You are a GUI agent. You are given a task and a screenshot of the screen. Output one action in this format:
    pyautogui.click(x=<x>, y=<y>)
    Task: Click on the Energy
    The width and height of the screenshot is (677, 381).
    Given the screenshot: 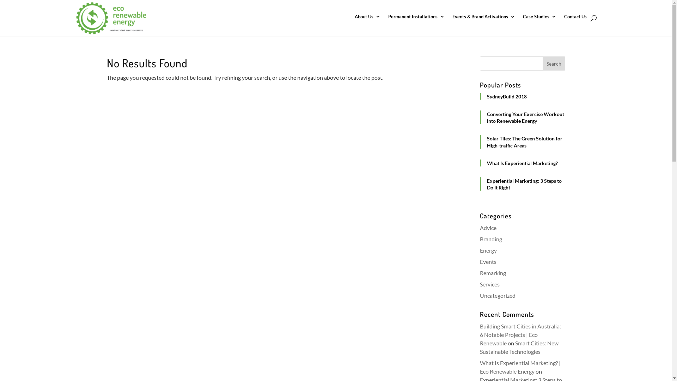 What is the action you would take?
    pyautogui.click(x=488, y=250)
    